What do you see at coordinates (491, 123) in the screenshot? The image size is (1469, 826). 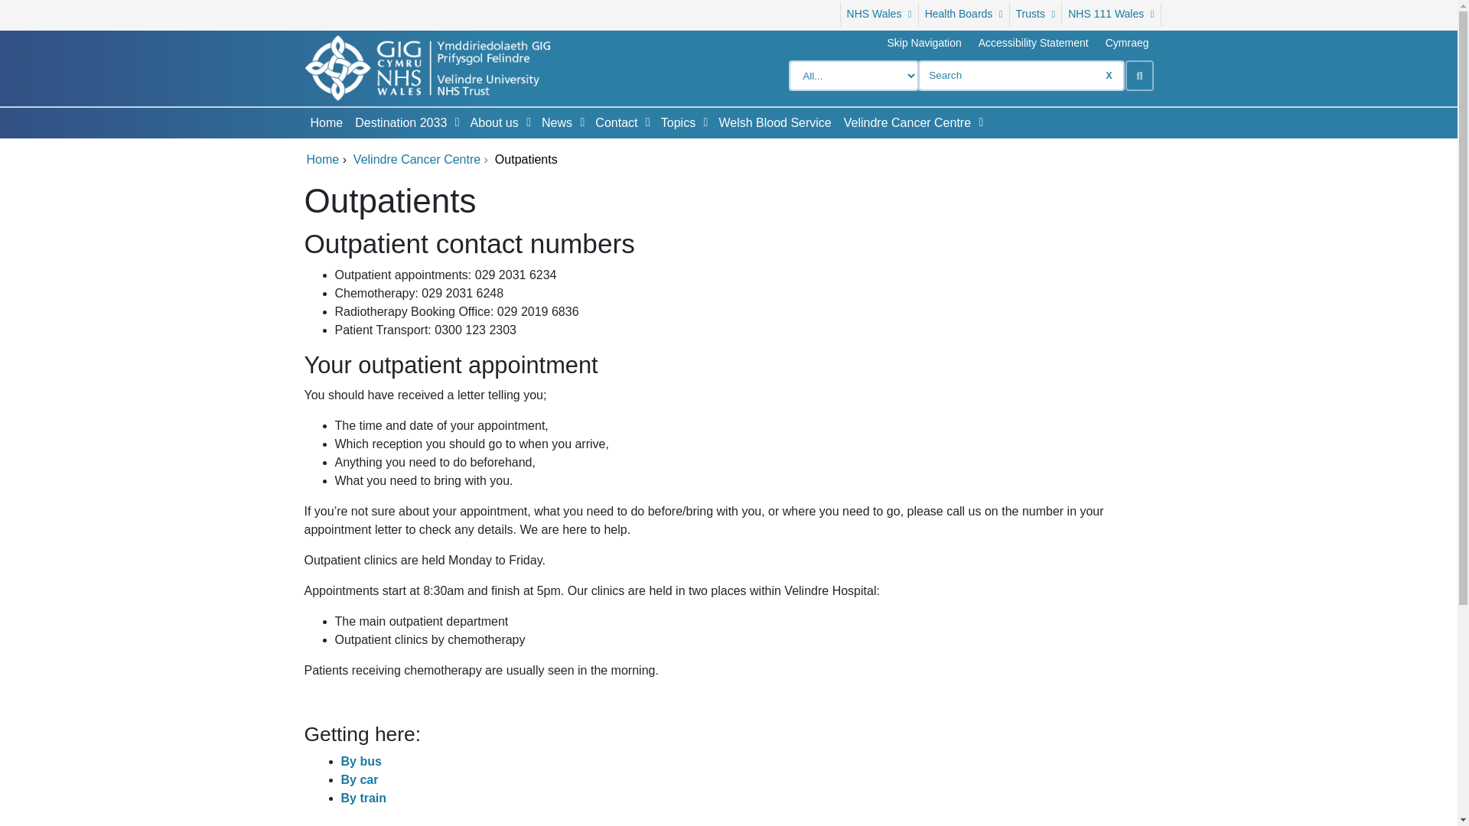 I see `About us` at bounding box center [491, 123].